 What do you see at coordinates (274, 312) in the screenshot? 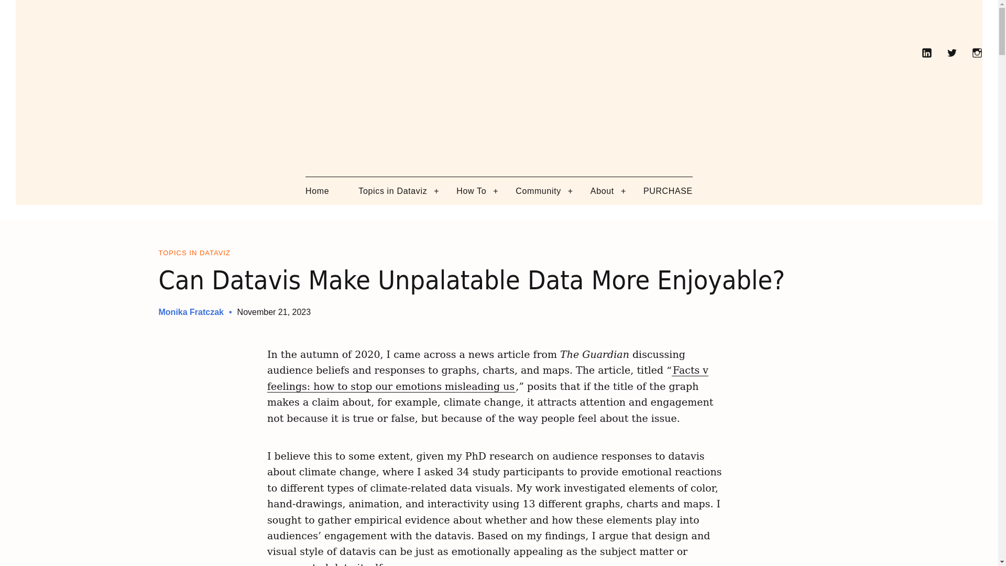
I see `November 21, 2023` at bounding box center [274, 312].